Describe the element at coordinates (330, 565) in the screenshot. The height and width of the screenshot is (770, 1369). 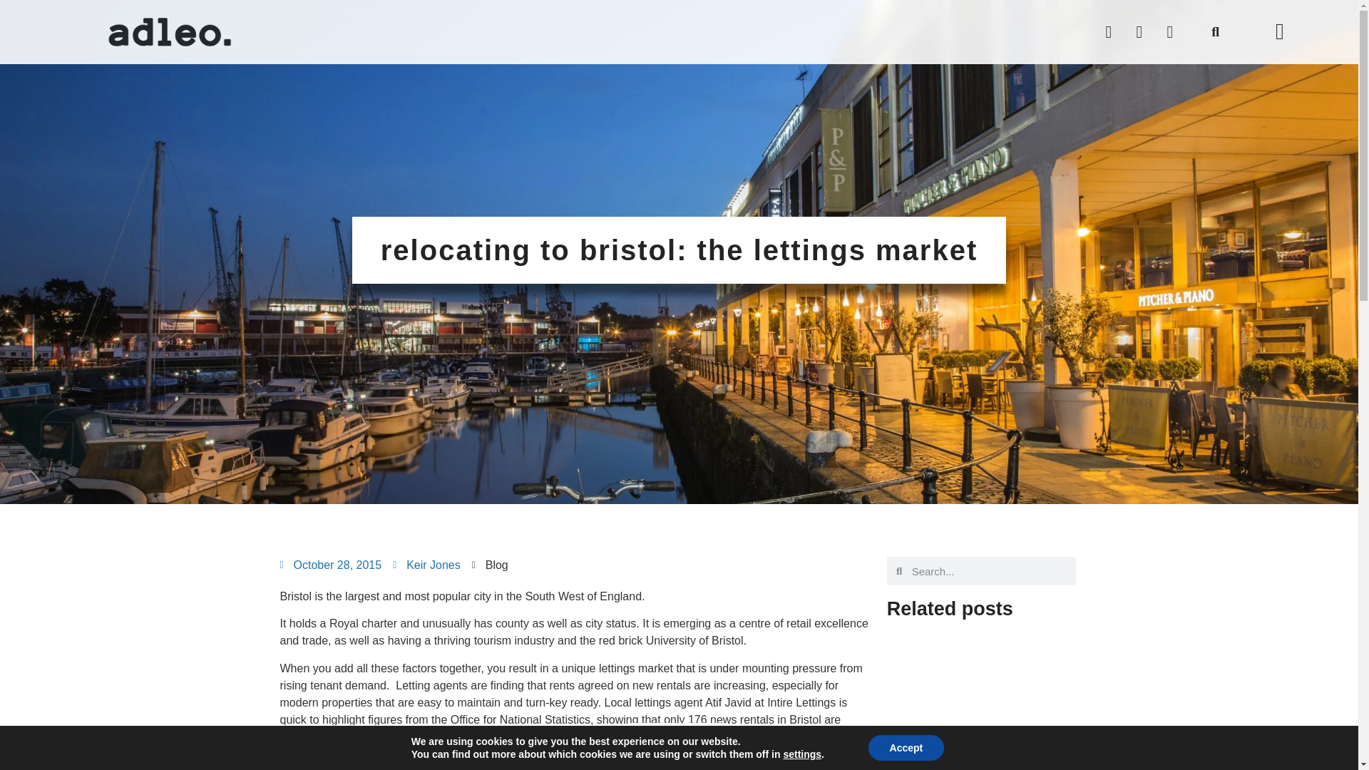
I see `October 28, 2015` at that location.